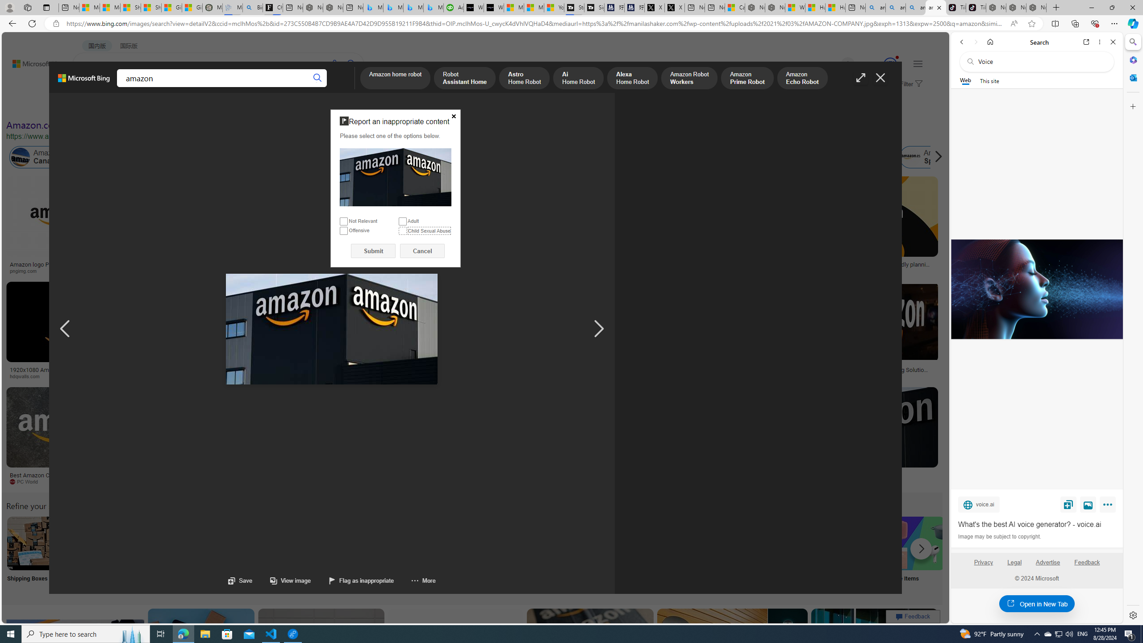 Image resolution: width=1143 pixels, height=643 pixels. I want to click on Microsoft Bing Travel - Shangri-La Hotel Bangkok, so click(433, 8).